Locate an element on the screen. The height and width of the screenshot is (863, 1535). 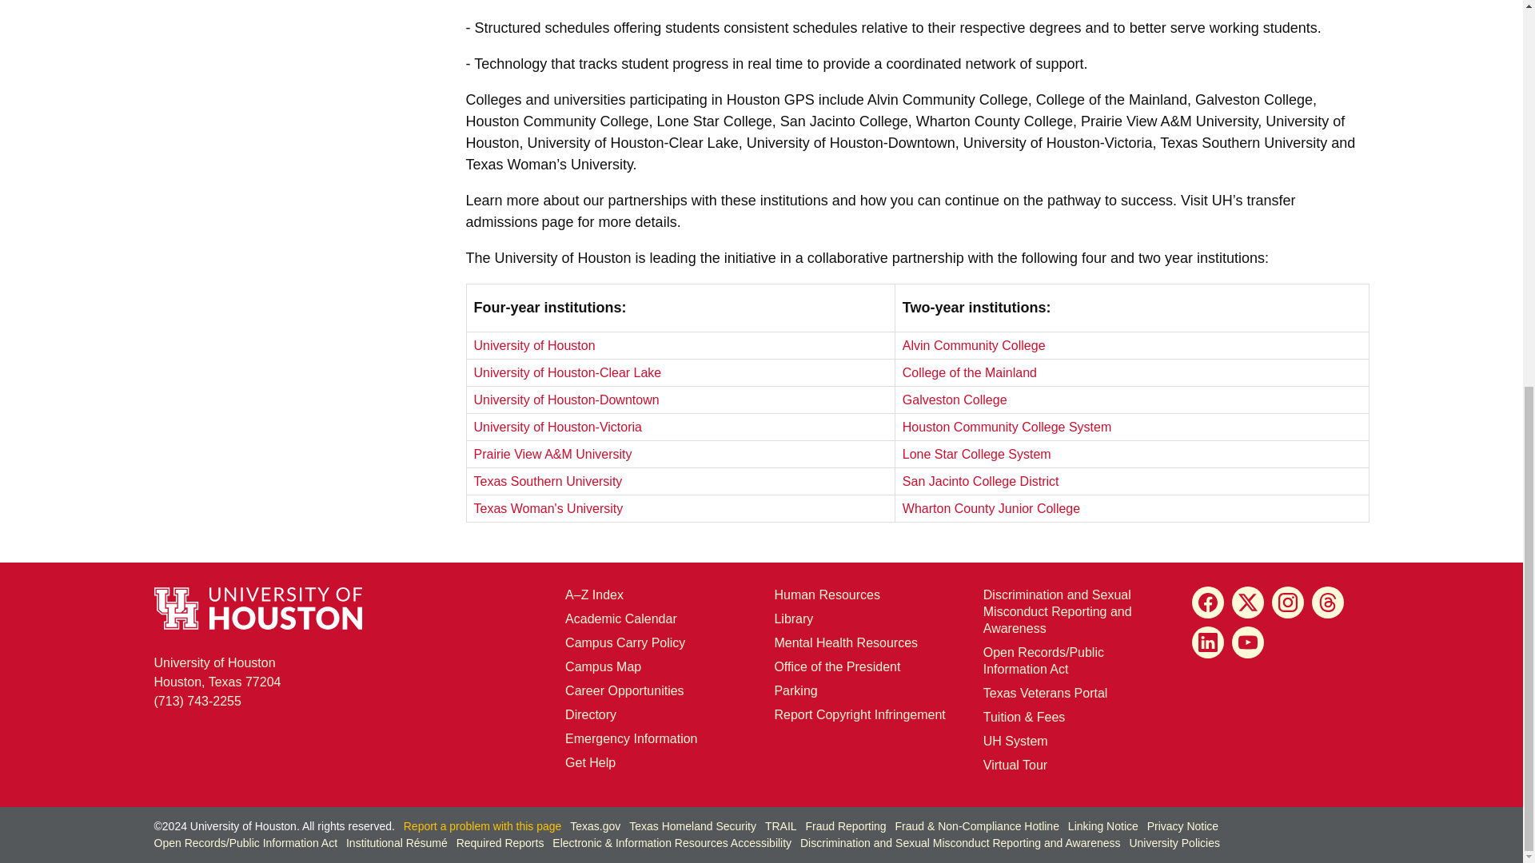
Instagram is located at coordinates (1287, 602).